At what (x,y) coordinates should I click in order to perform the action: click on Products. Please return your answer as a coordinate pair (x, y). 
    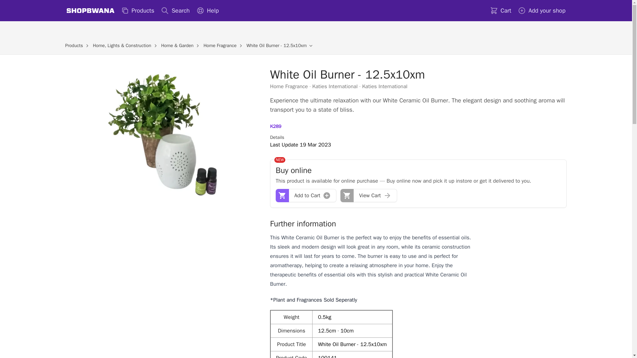
    Looking at the image, I should click on (74, 45).